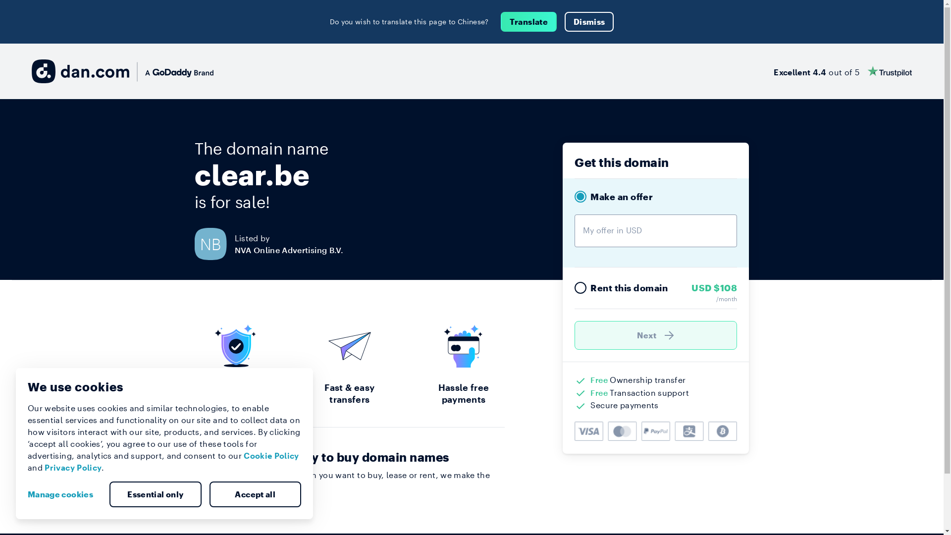 The image size is (951, 535). Describe the element at coordinates (843, 71) in the screenshot. I see `Excellent 4.4 out of 5` at that location.